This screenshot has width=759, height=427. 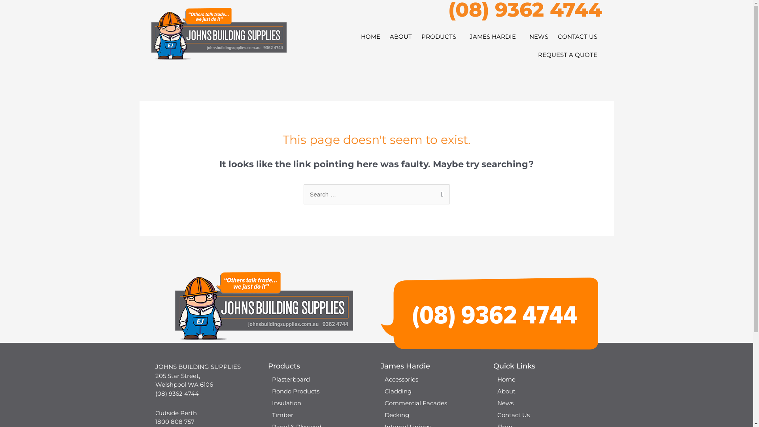 I want to click on Insulation, so click(x=320, y=403).